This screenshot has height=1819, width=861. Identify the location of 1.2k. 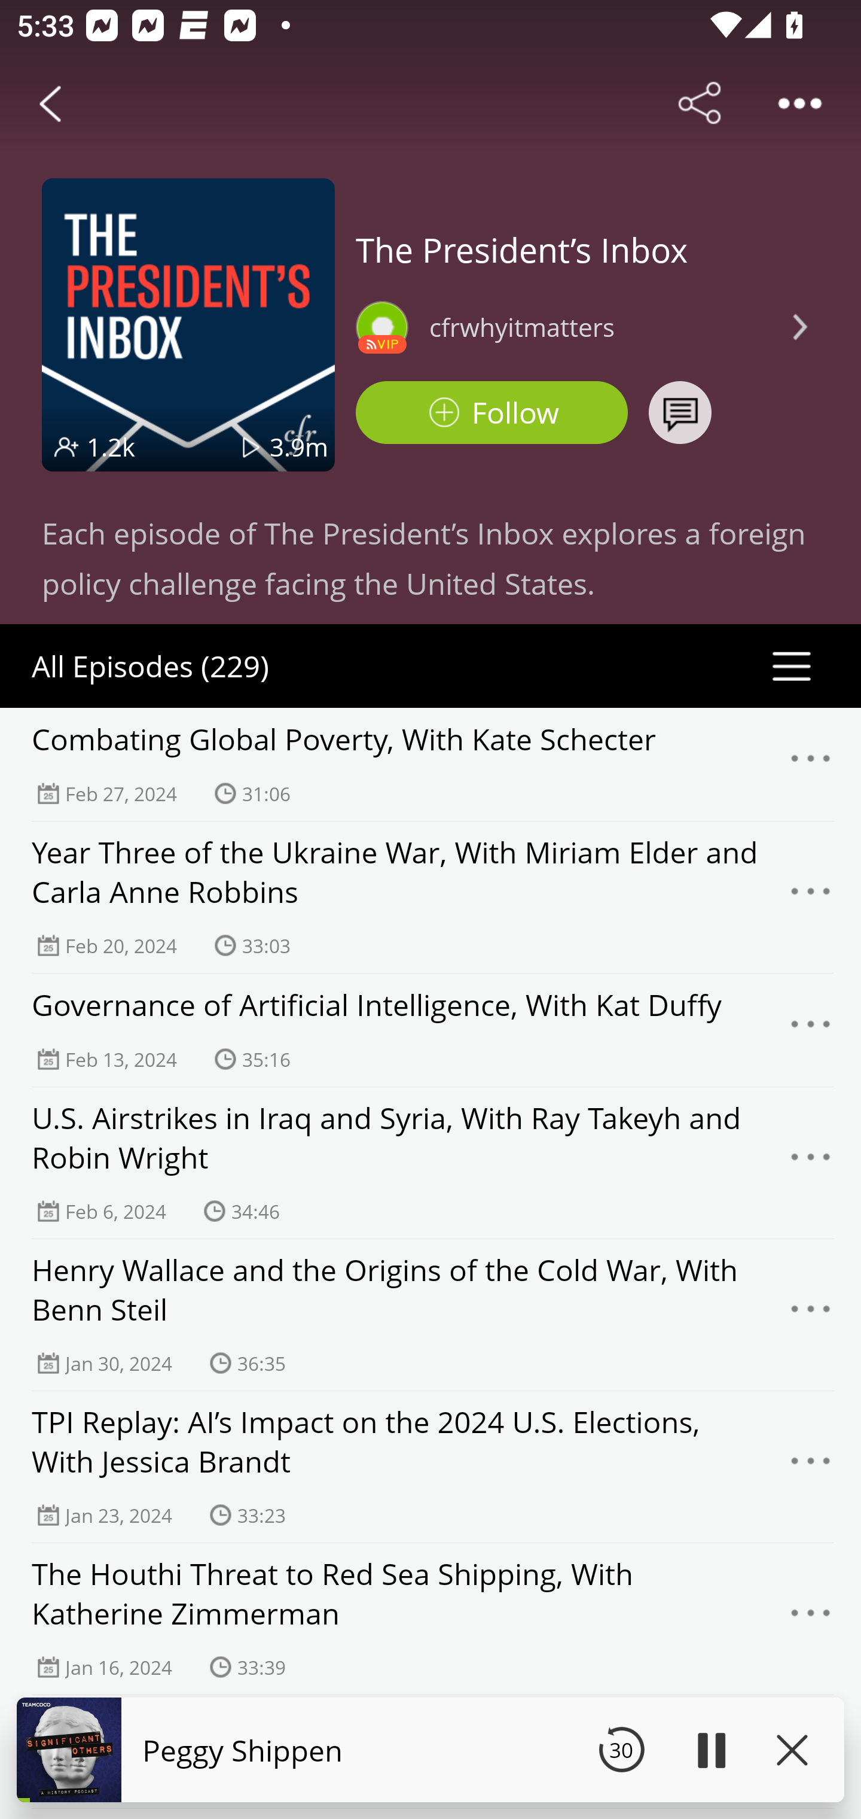
(111, 446).